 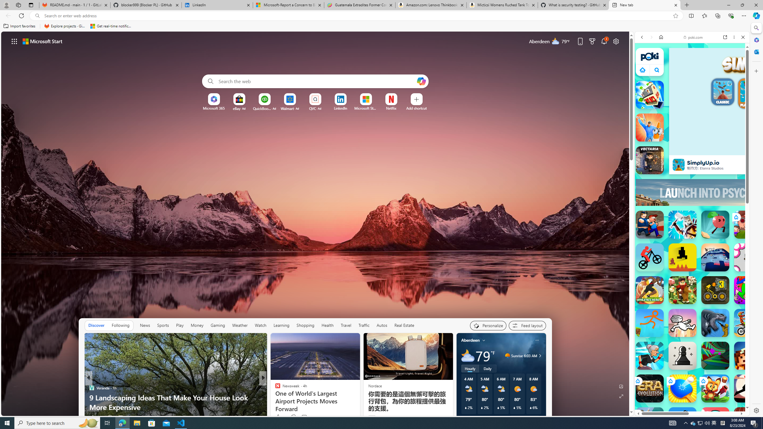 What do you see at coordinates (275, 388) in the screenshot?
I see `Hemmings` at bounding box center [275, 388].